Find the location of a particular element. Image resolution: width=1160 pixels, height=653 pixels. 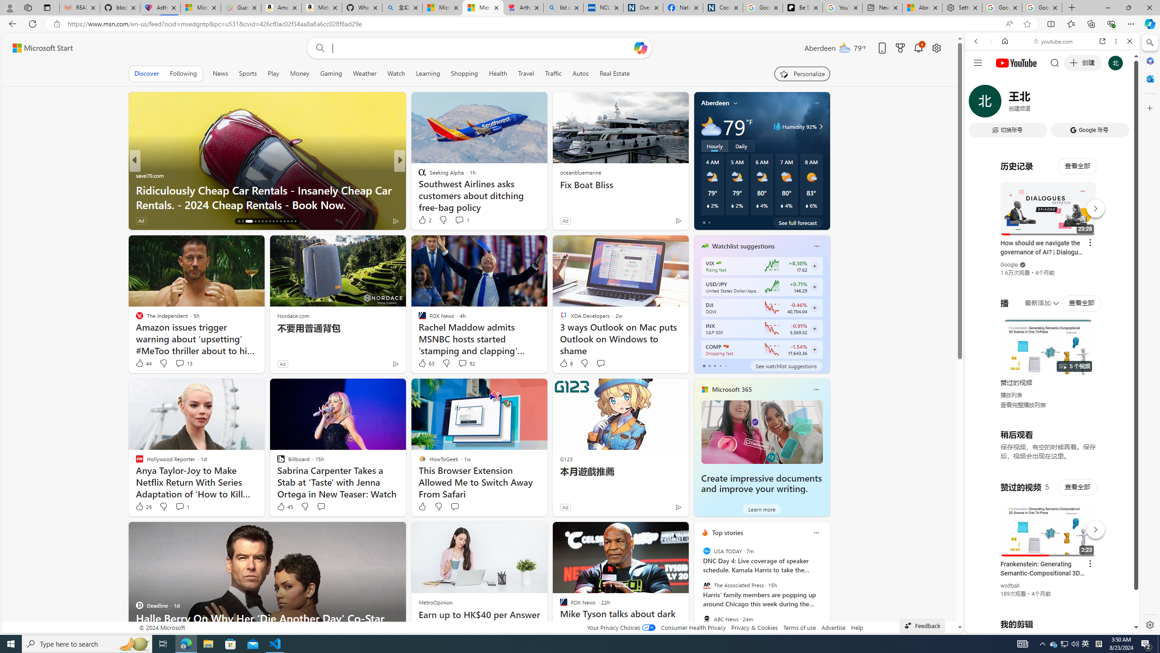

Humidity 92% is located at coordinates (819, 127).